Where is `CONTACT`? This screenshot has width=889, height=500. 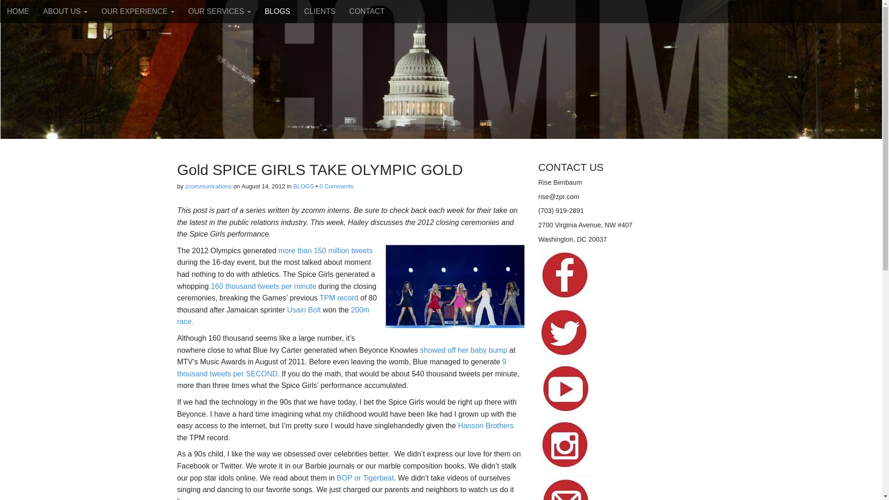 CONTACT is located at coordinates (367, 11).